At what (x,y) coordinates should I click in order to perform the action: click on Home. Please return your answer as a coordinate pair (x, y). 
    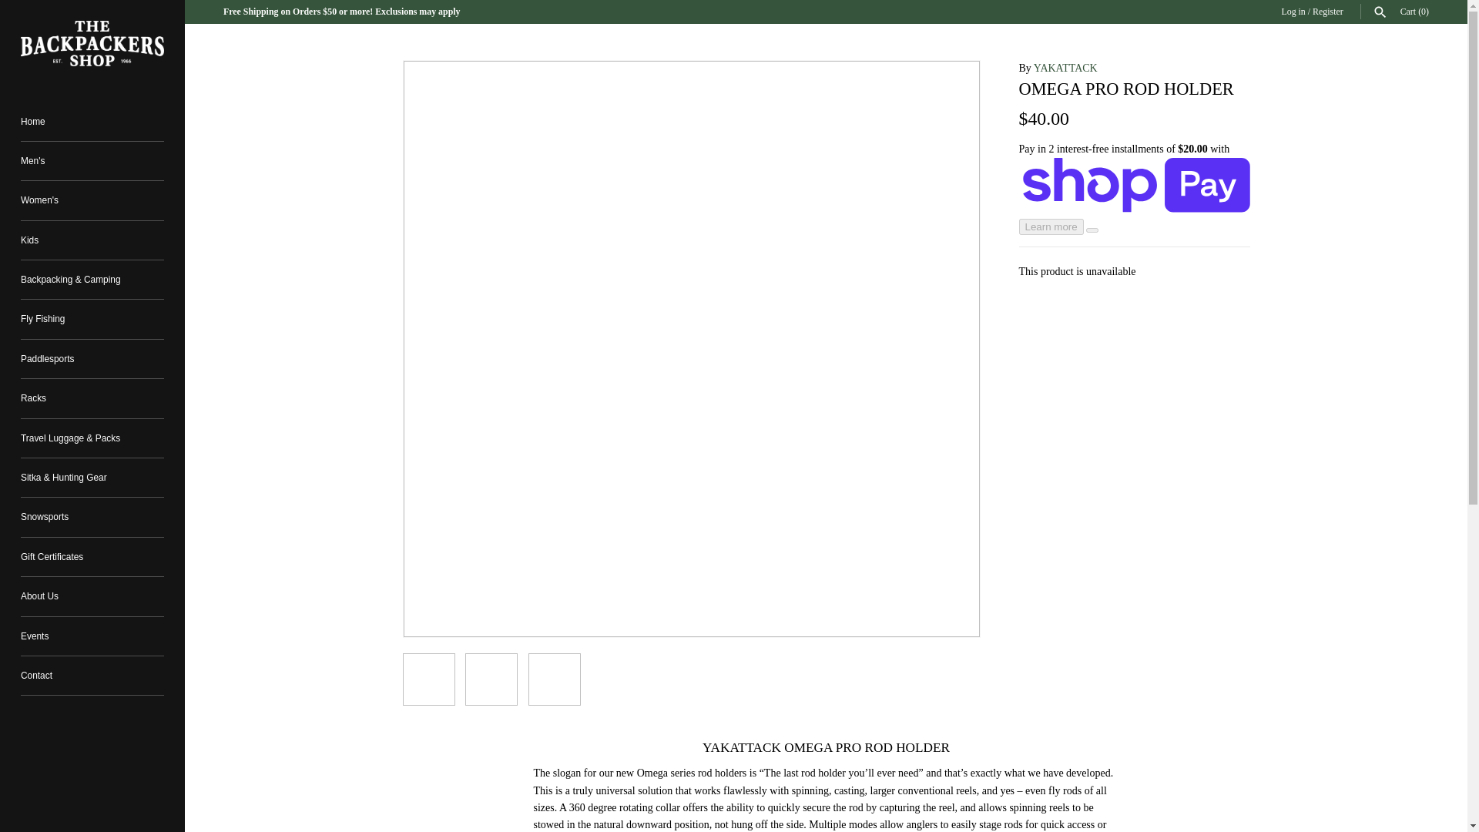
    Looking at the image, I should click on (92, 120).